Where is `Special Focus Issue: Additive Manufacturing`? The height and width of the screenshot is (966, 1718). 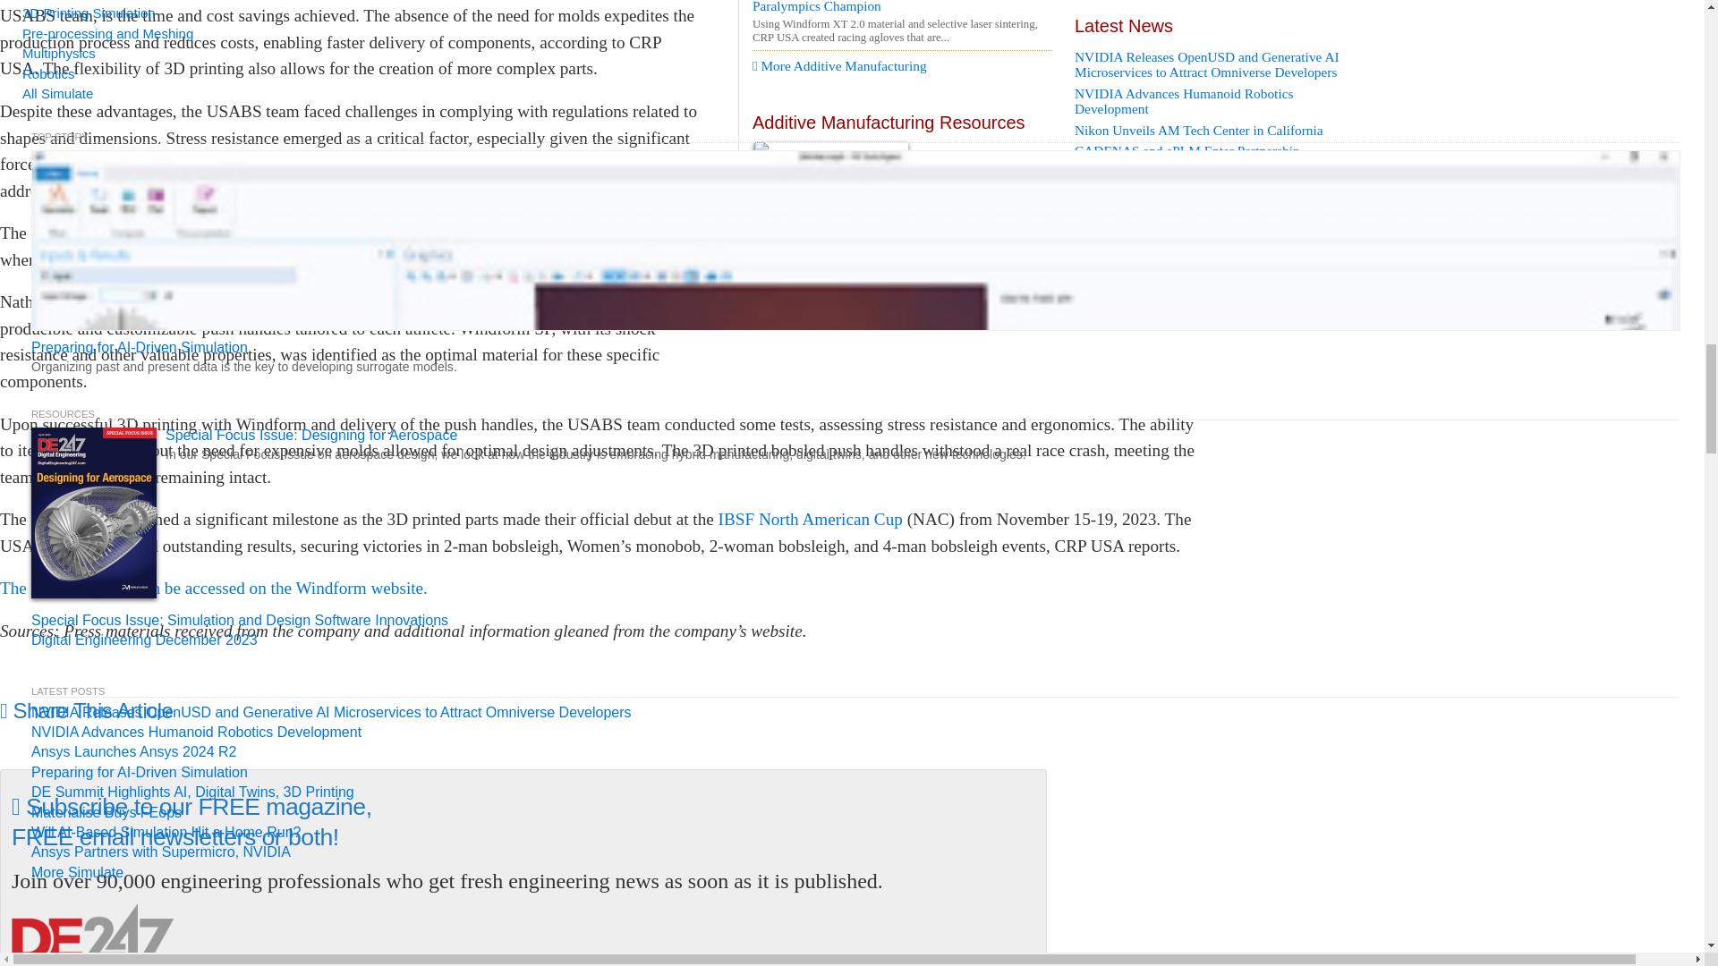
Special Focus Issue: Additive Manufacturing is located at coordinates (902, 270).